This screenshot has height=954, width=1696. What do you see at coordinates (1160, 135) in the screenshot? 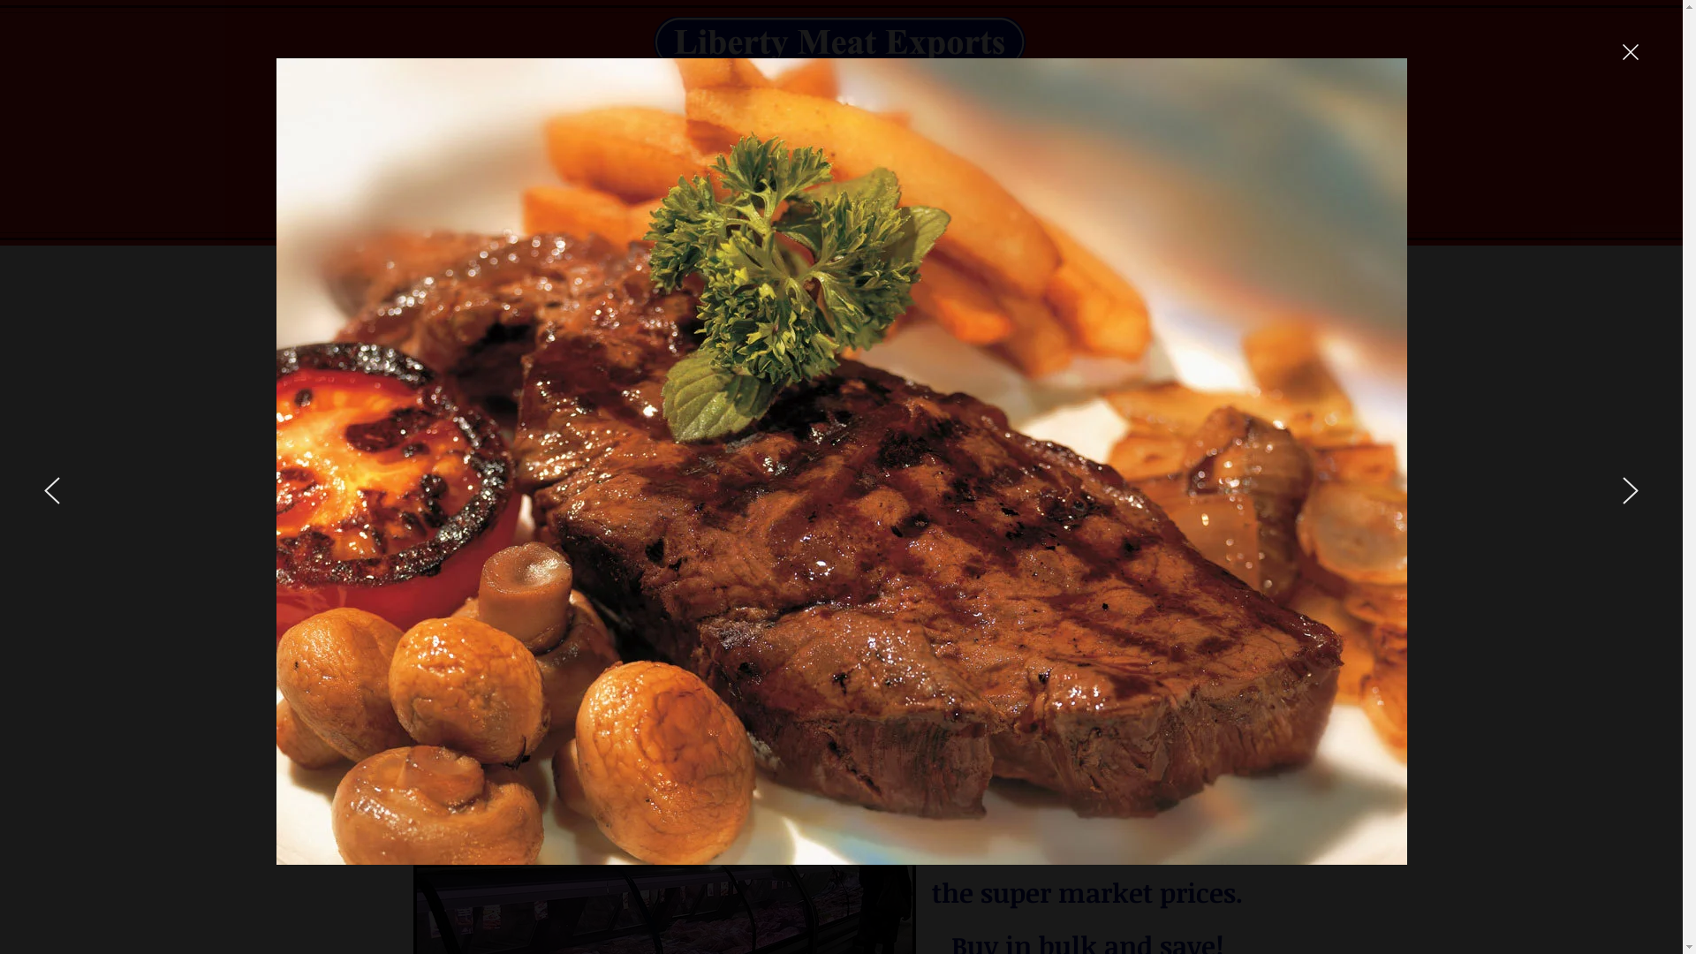
I see `CONTACT US` at bounding box center [1160, 135].